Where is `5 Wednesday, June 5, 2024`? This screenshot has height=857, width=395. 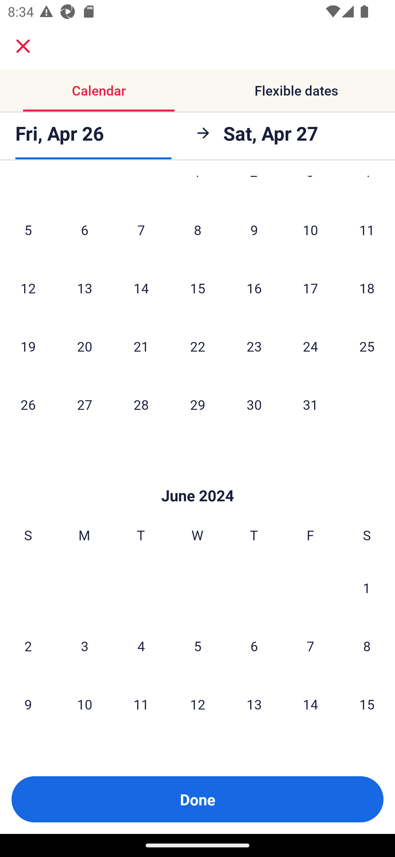 5 Wednesday, June 5, 2024 is located at coordinates (198, 646).